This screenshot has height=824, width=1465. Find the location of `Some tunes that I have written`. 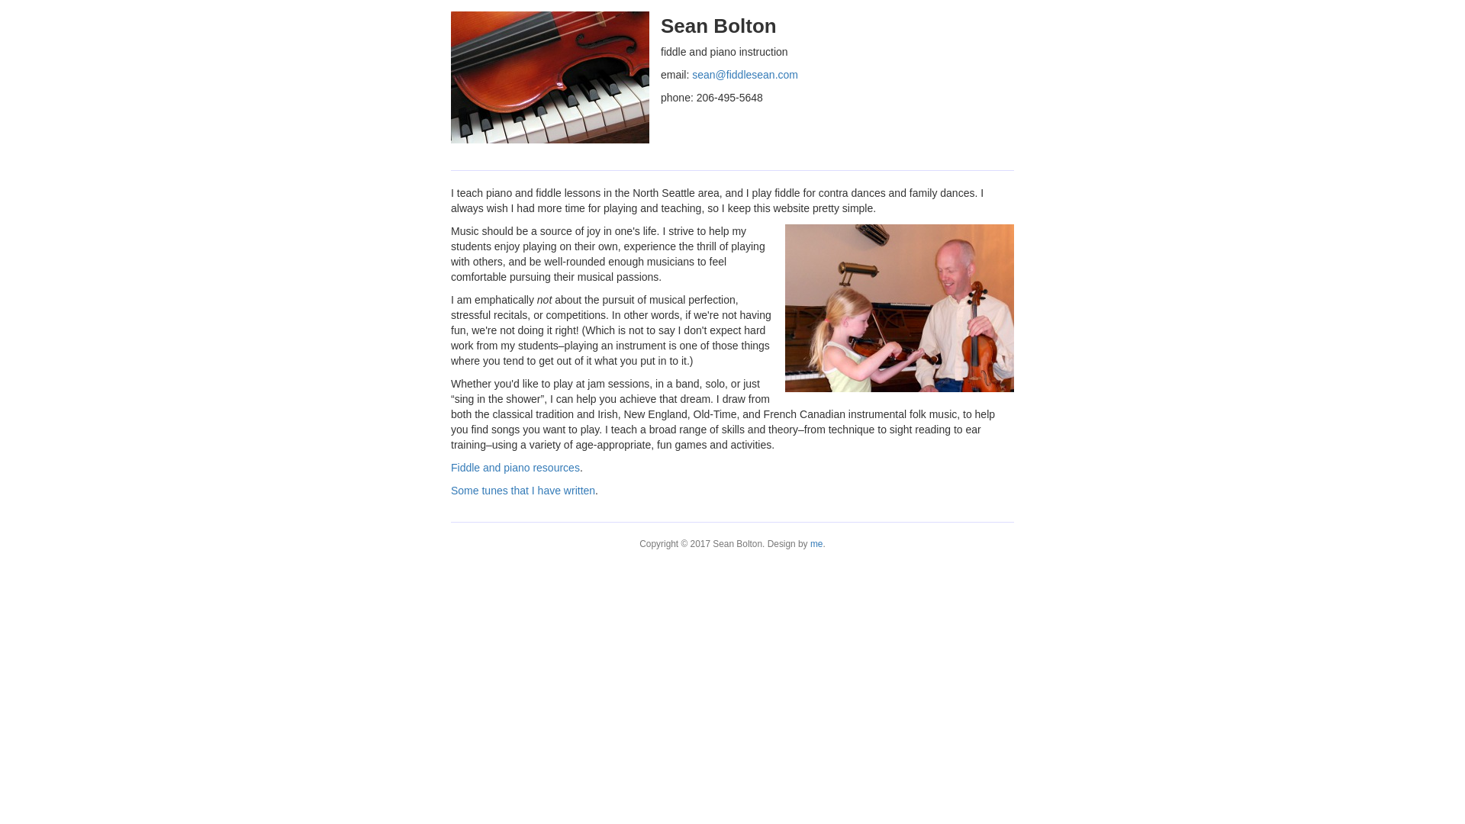

Some tunes that I have written is located at coordinates (523, 491).